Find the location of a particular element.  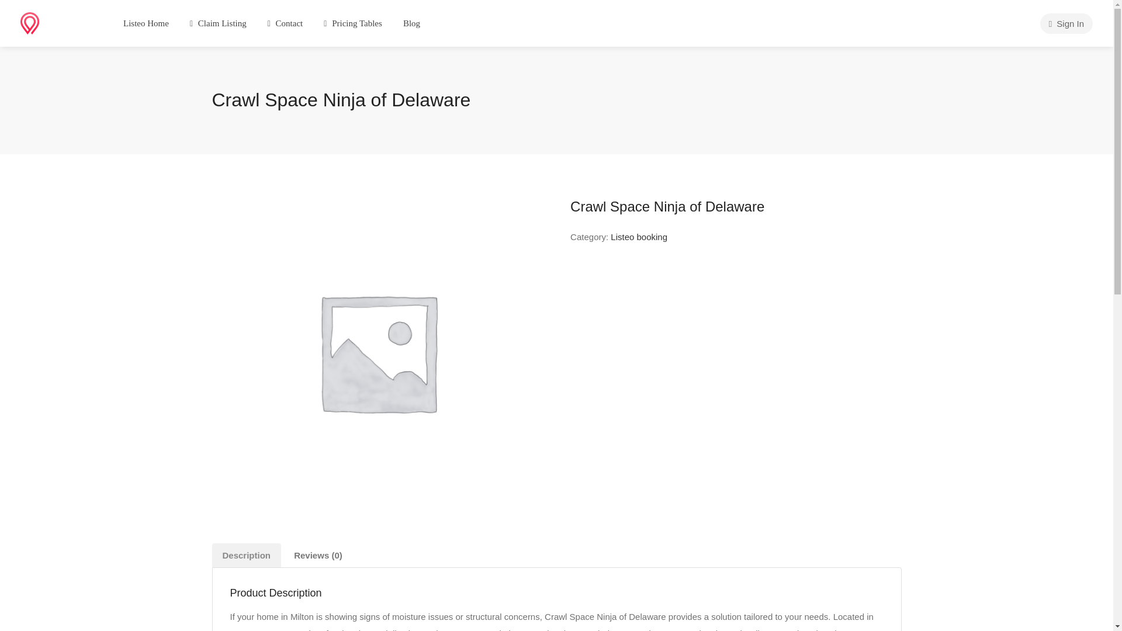

Listeo booking is located at coordinates (639, 237).